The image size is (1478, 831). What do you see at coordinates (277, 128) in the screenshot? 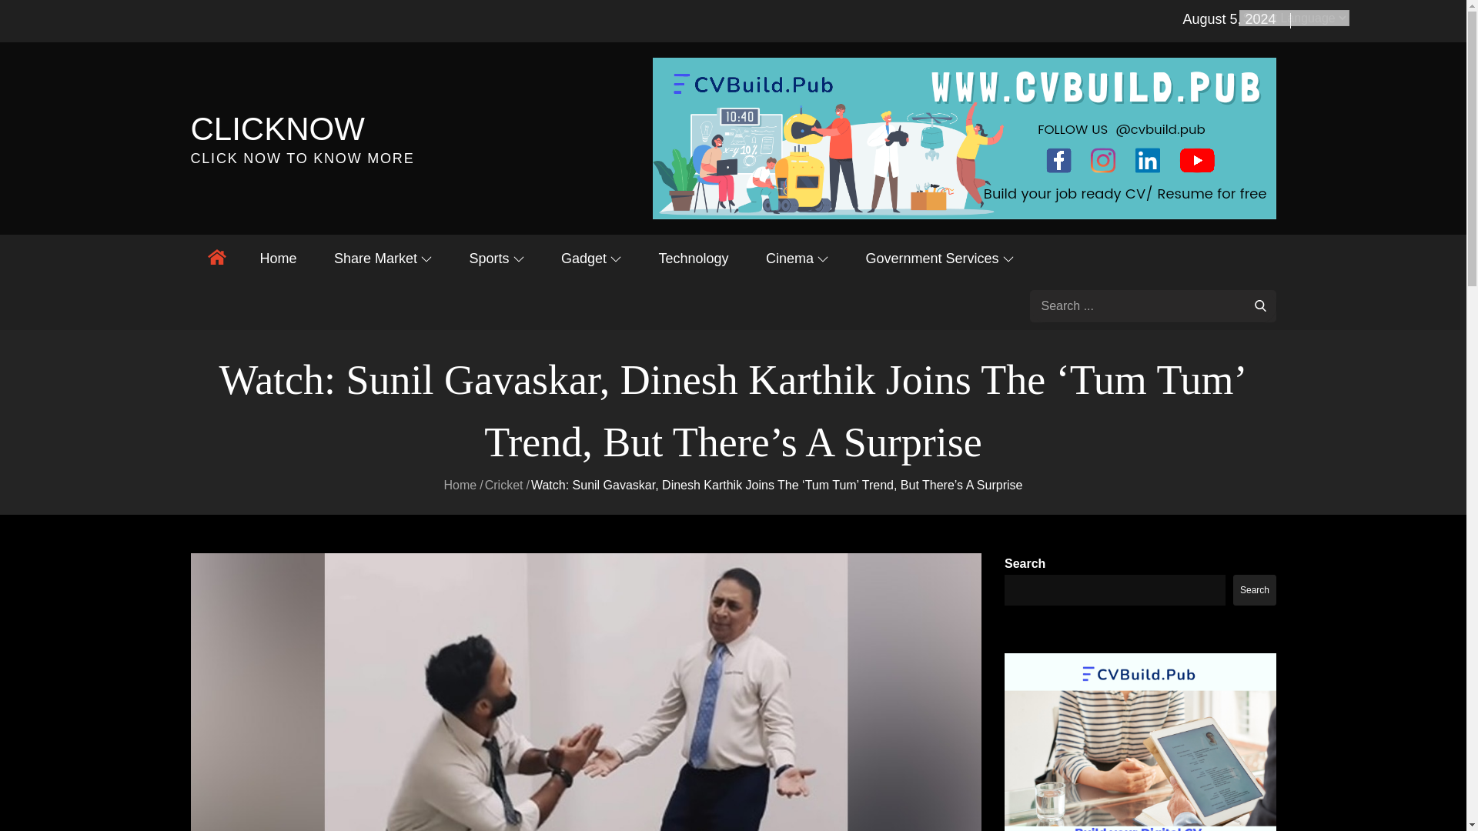
I see `CLICKNOW` at bounding box center [277, 128].